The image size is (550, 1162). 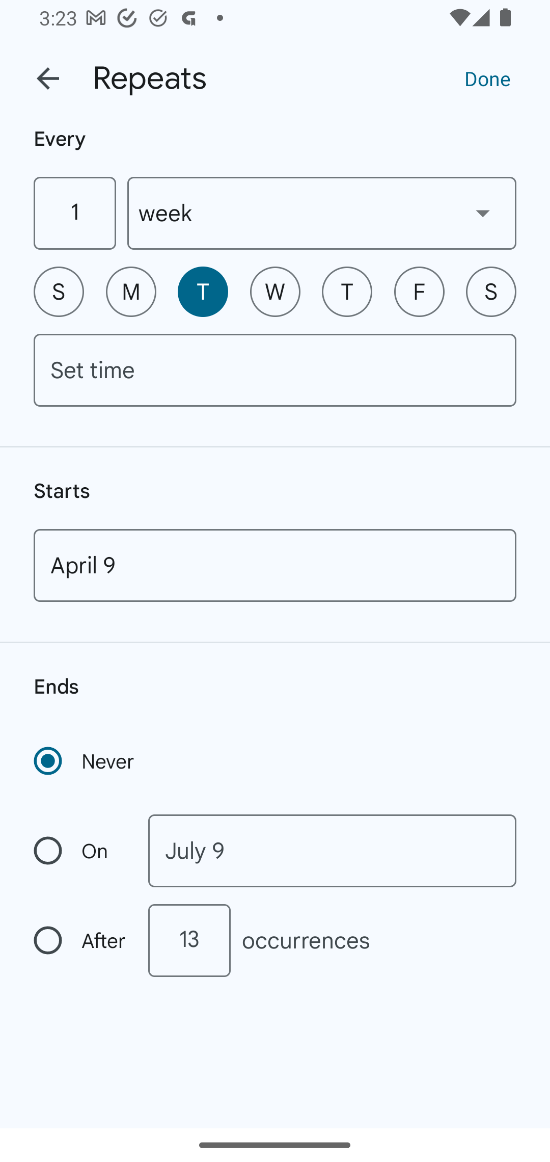 What do you see at coordinates (419, 292) in the screenshot?
I see `F Friday` at bounding box center [419, 292].